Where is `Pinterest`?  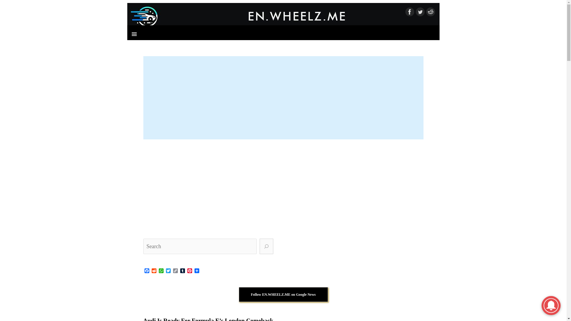
Pinterest is located at coordinates (190, 271).